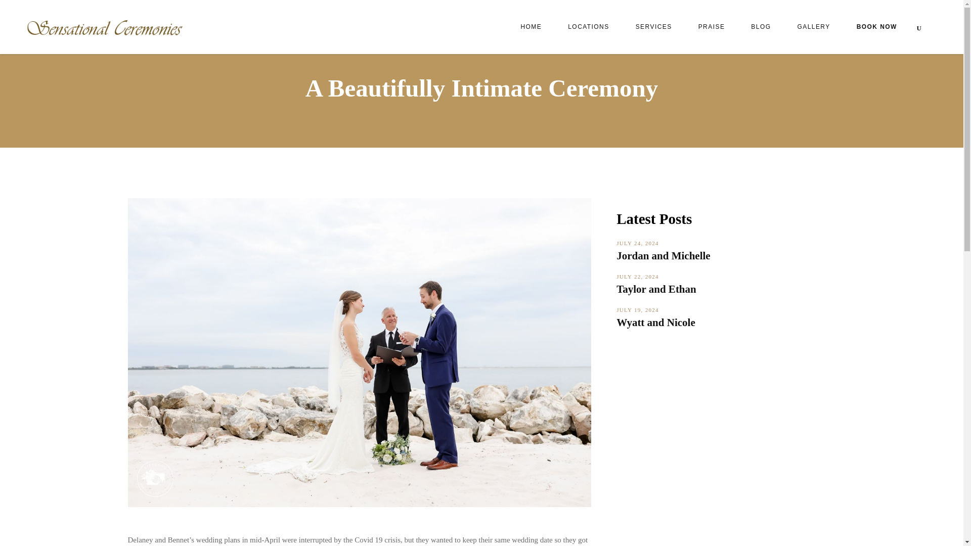 The image size is (971, 546). What do you see at coordinates (588, 27) in the screenshot?
I see `LOCATIONS` at bounding box center [588, 27].